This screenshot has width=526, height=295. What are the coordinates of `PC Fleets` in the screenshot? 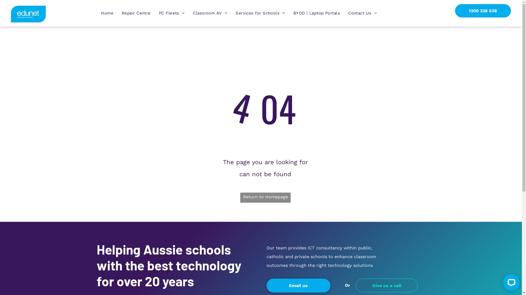 It's located at (172, 13).